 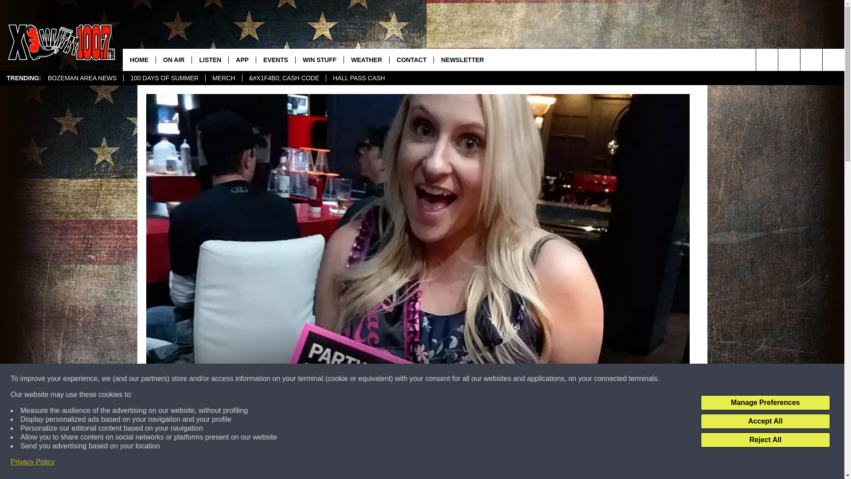 I want to click on WEATHER, so click(x=366, y=59).